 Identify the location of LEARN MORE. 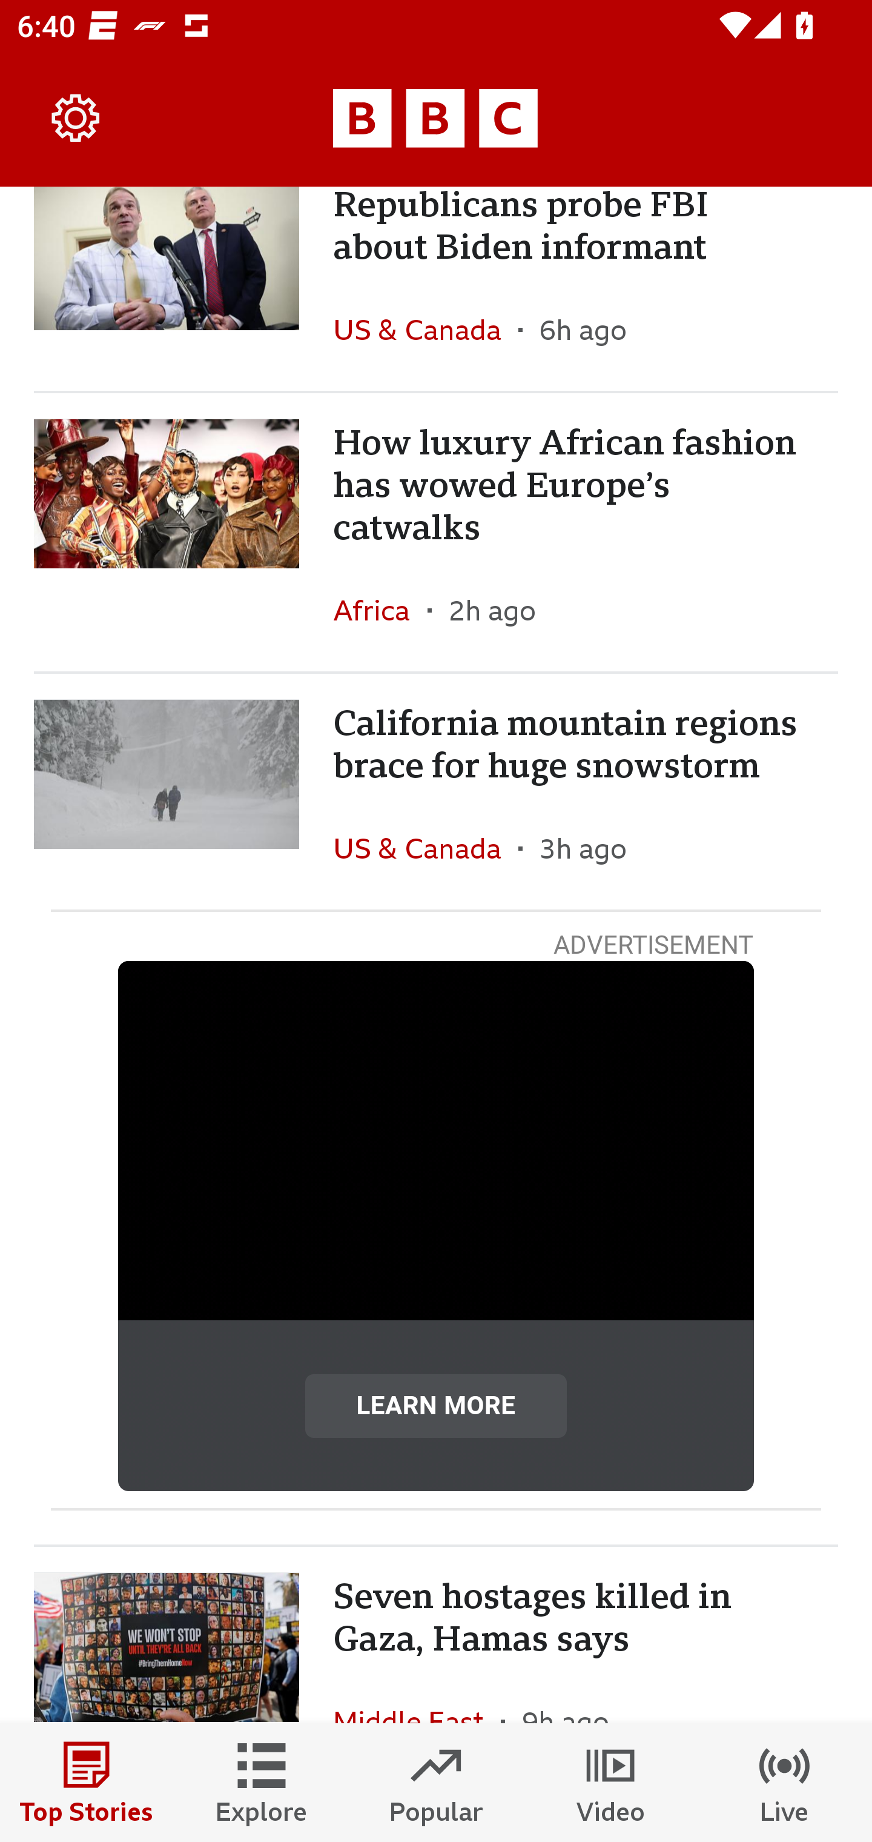
(436, 1405).